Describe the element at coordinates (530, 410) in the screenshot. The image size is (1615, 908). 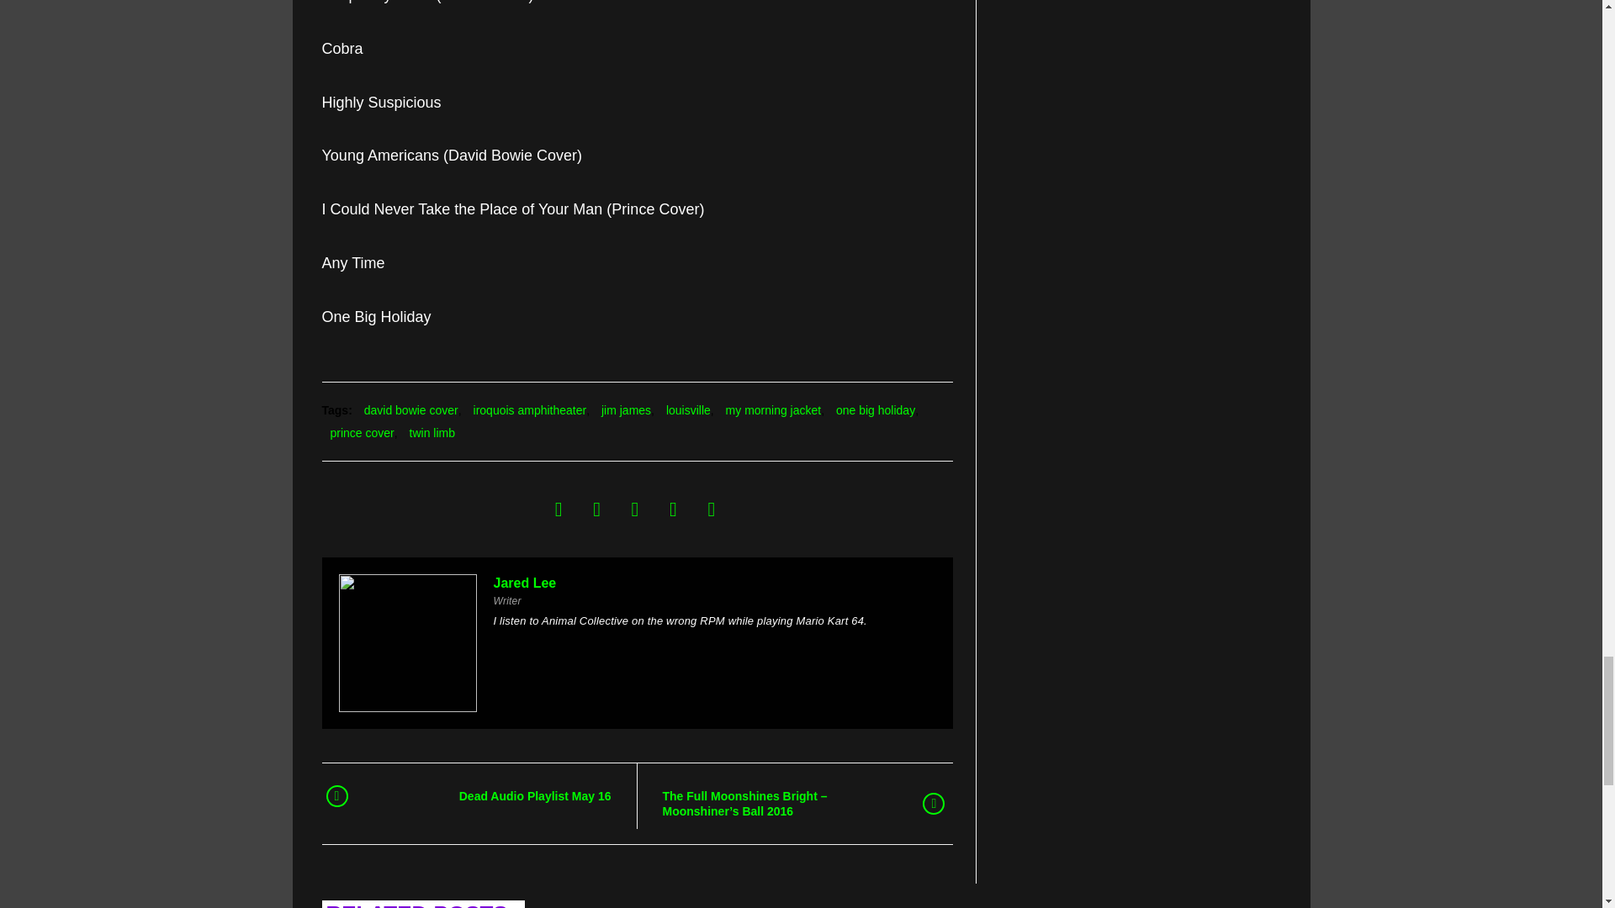
I see `iroquois amphitheater` at that location.